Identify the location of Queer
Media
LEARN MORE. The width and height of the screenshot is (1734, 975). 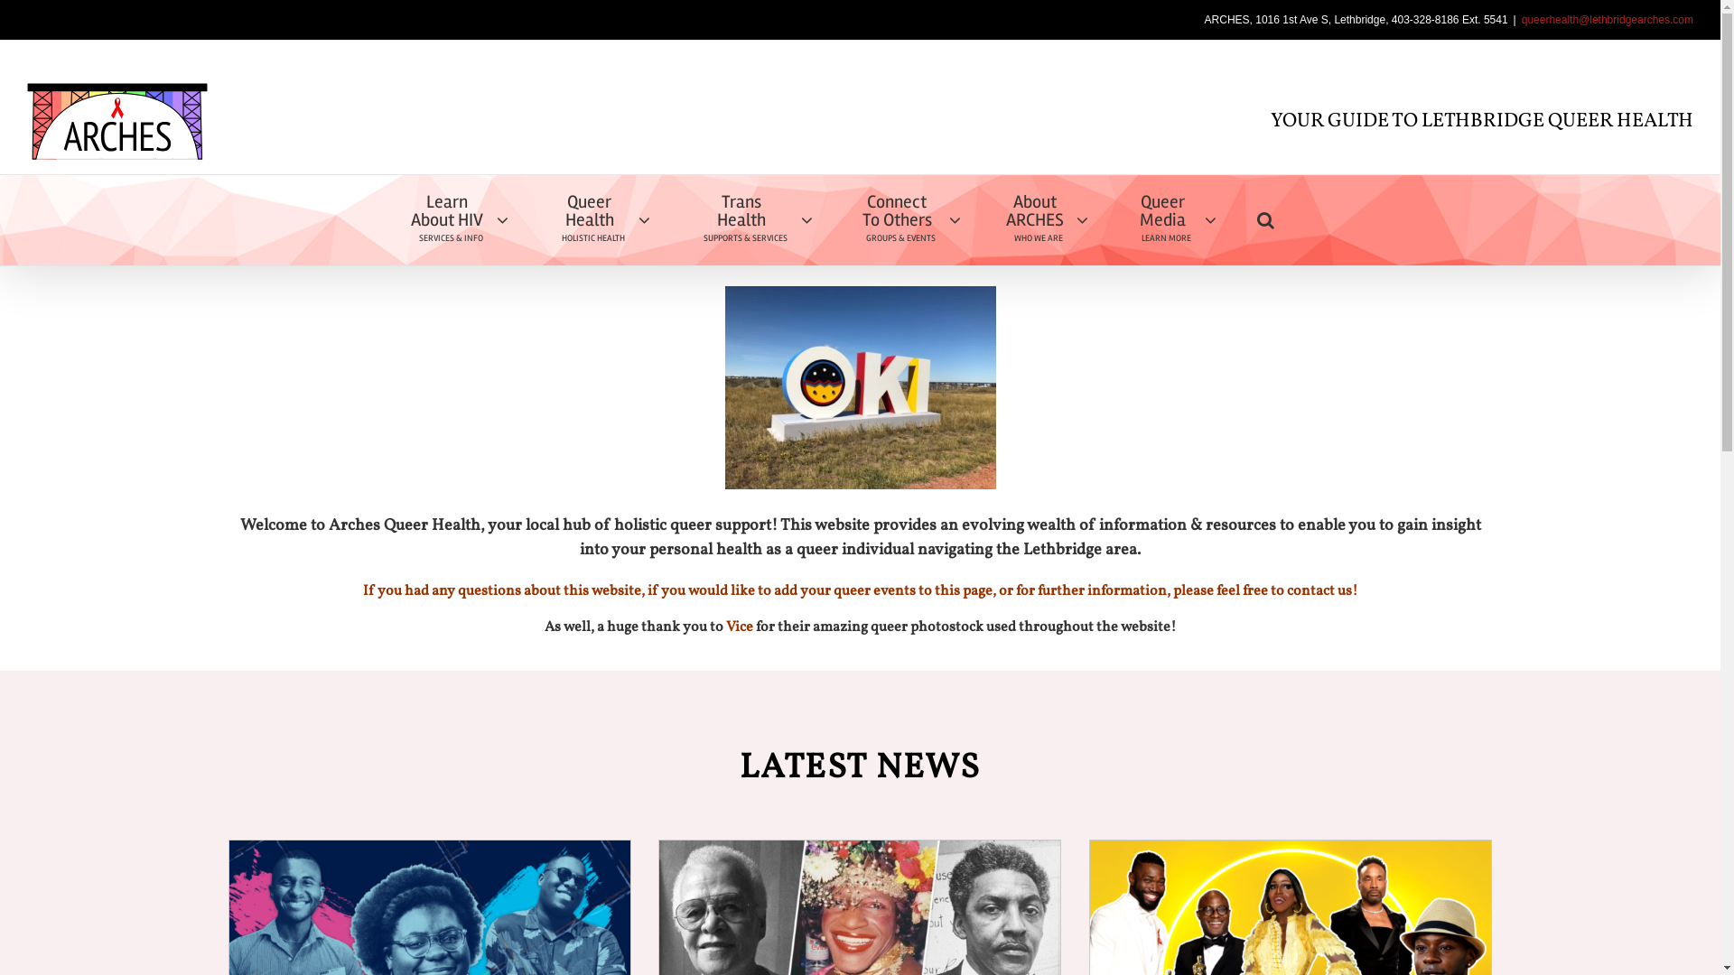
(1172, 220).